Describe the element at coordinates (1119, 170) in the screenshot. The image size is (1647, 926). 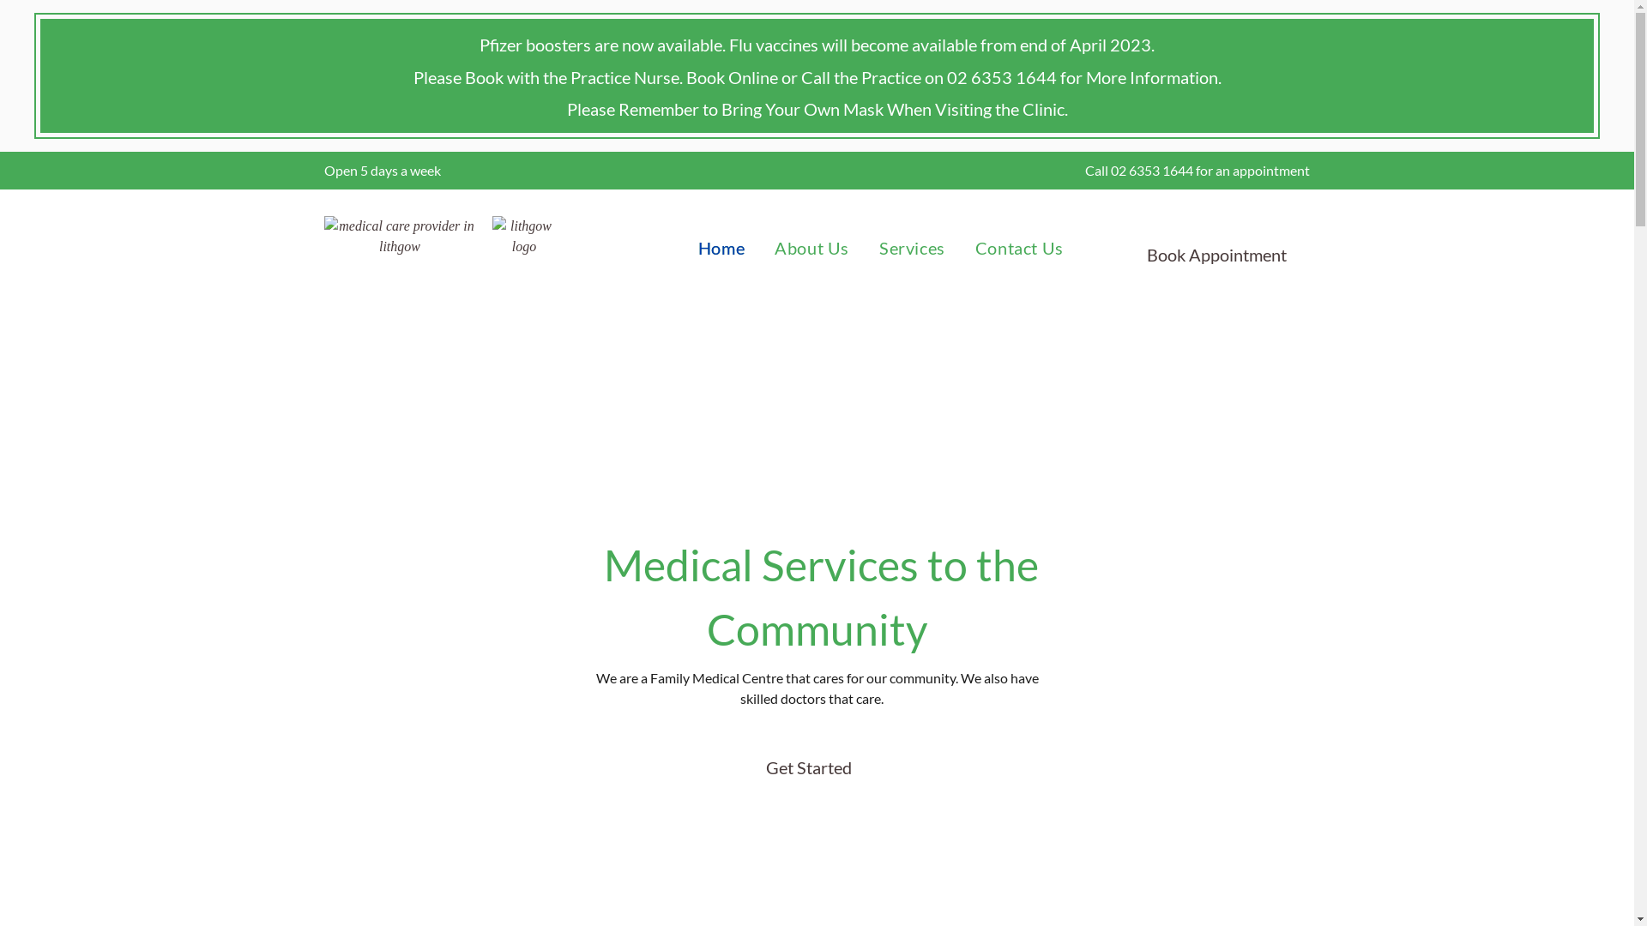
I see `02` at that location.